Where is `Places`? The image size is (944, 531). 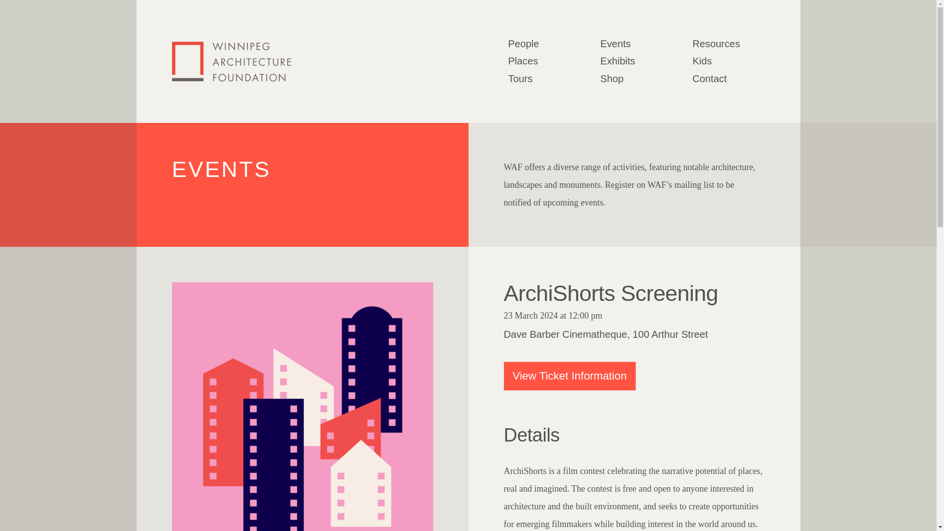
Places is located at coordinates (523, 61).